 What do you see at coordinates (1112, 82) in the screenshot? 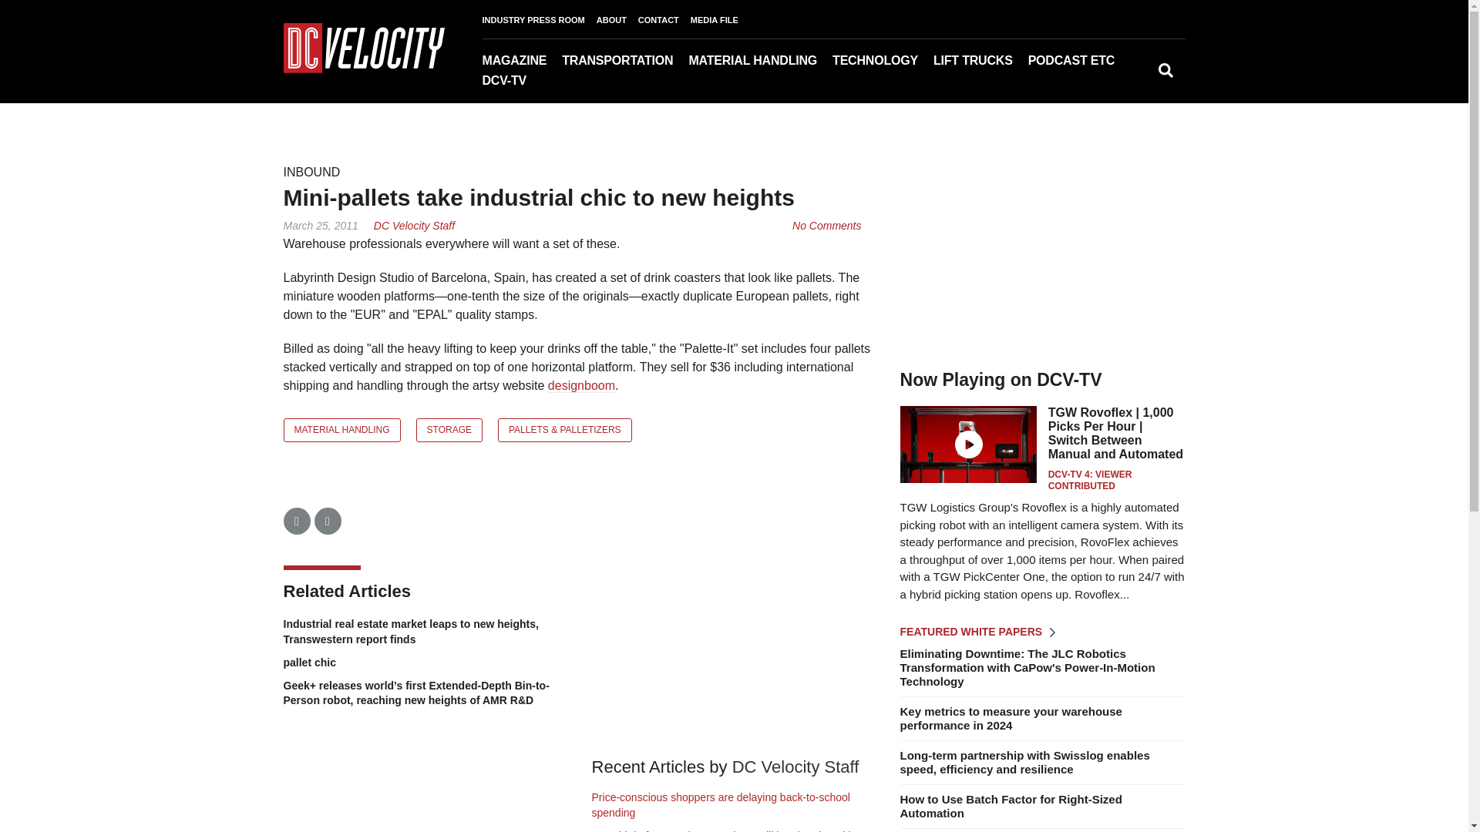
I see `Webcasts` at bounding box center [1112, 82].